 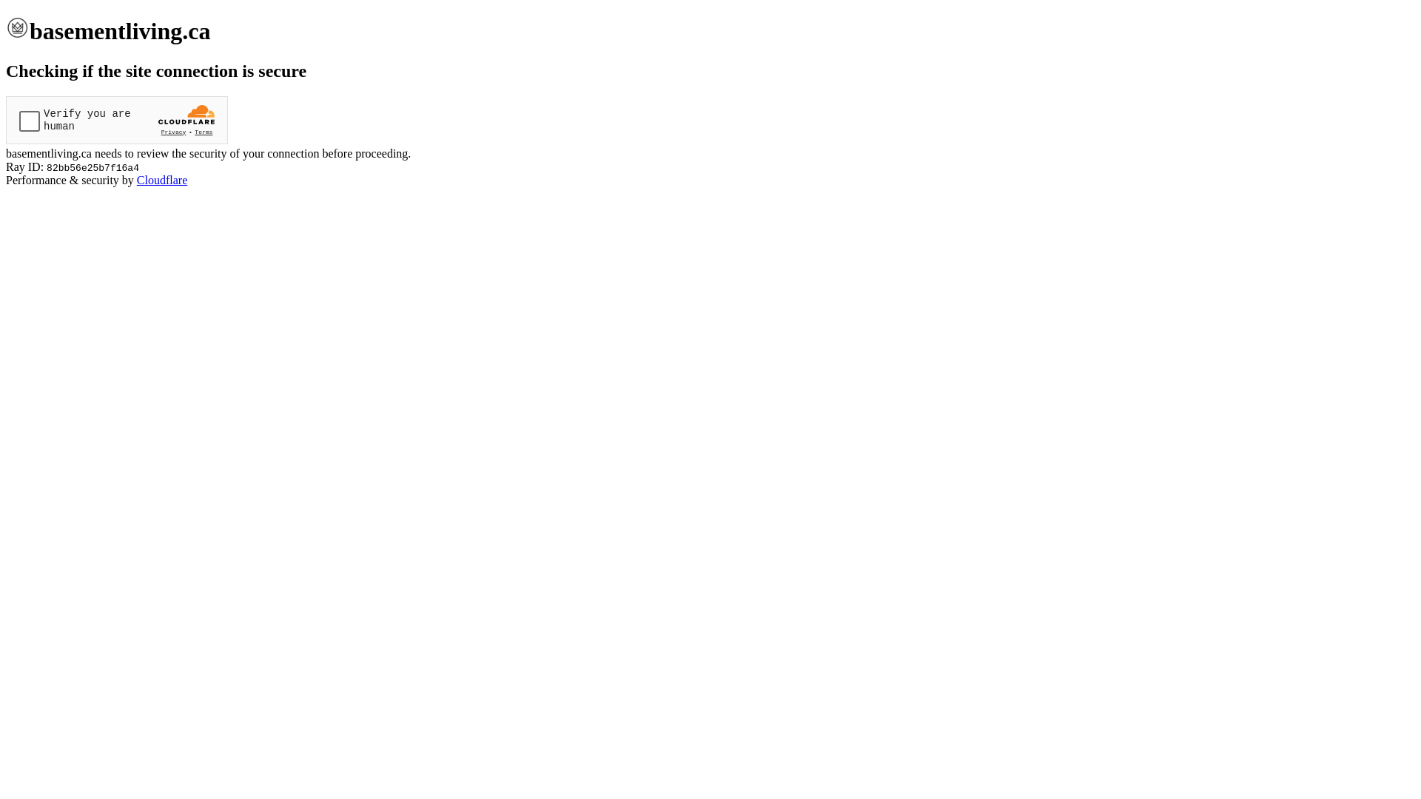 What do you see at coordinates (117, 120) in the screenshot?
I see `Widget containing a Cloudflare security challenge` at bounding box center [117, 120].